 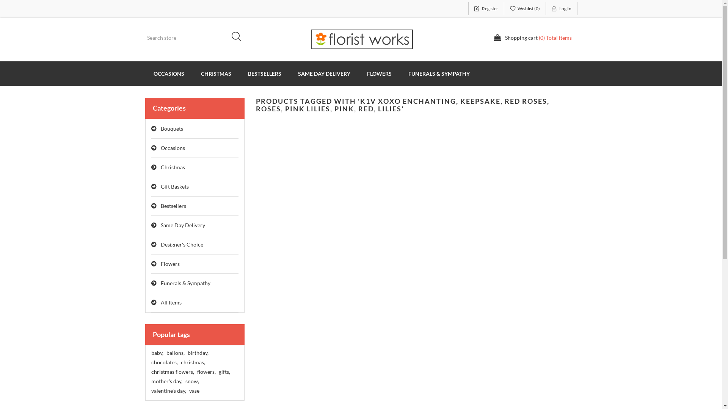 I want to click on Bouquets, so click(x=195, y=129).